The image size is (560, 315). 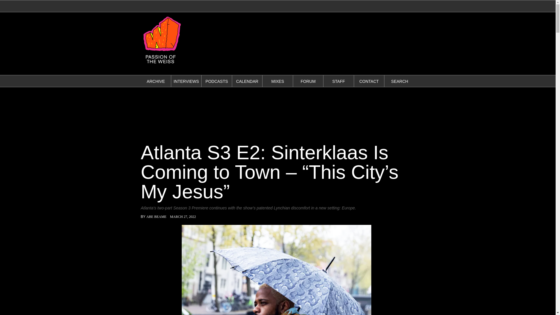 I want to click on CONTACT, so click(x=369, y=81).